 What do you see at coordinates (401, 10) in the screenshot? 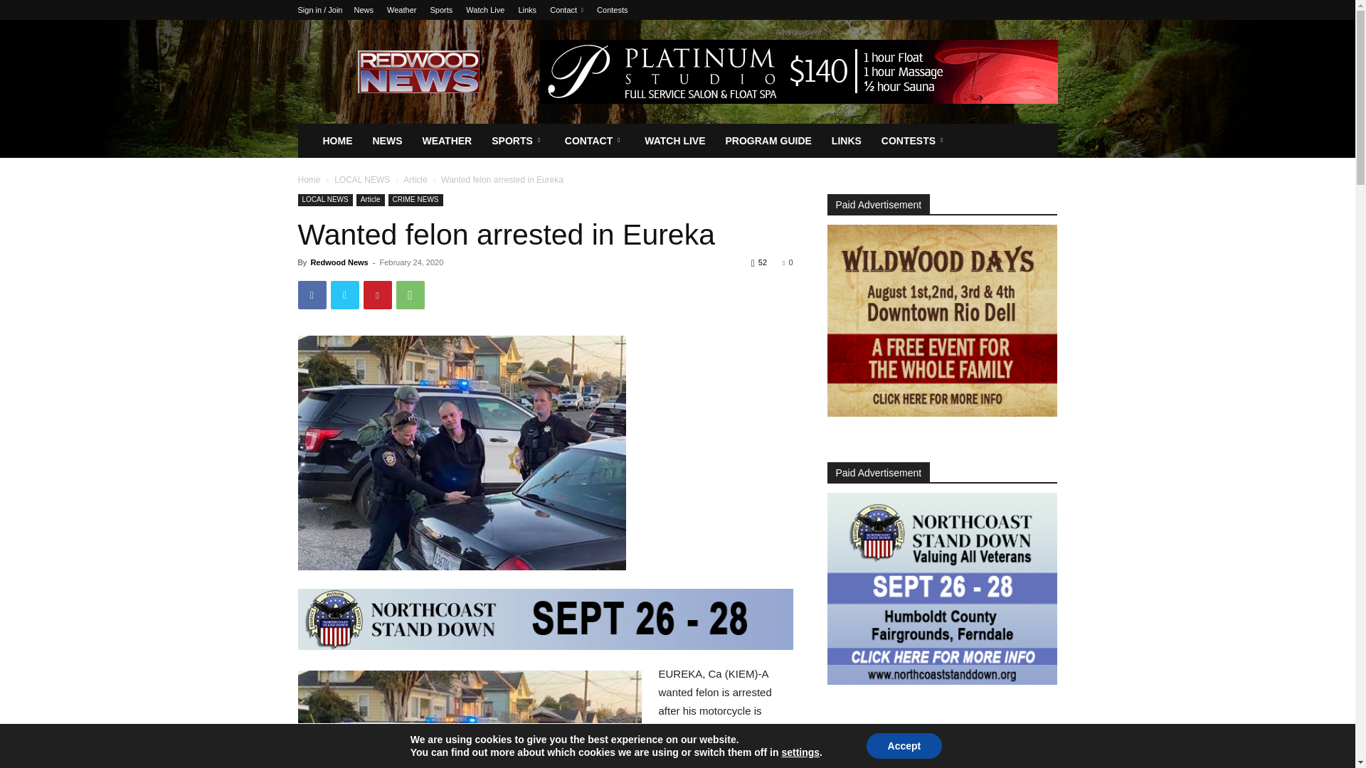
I see `Weather` at bounding box center [401, 10].